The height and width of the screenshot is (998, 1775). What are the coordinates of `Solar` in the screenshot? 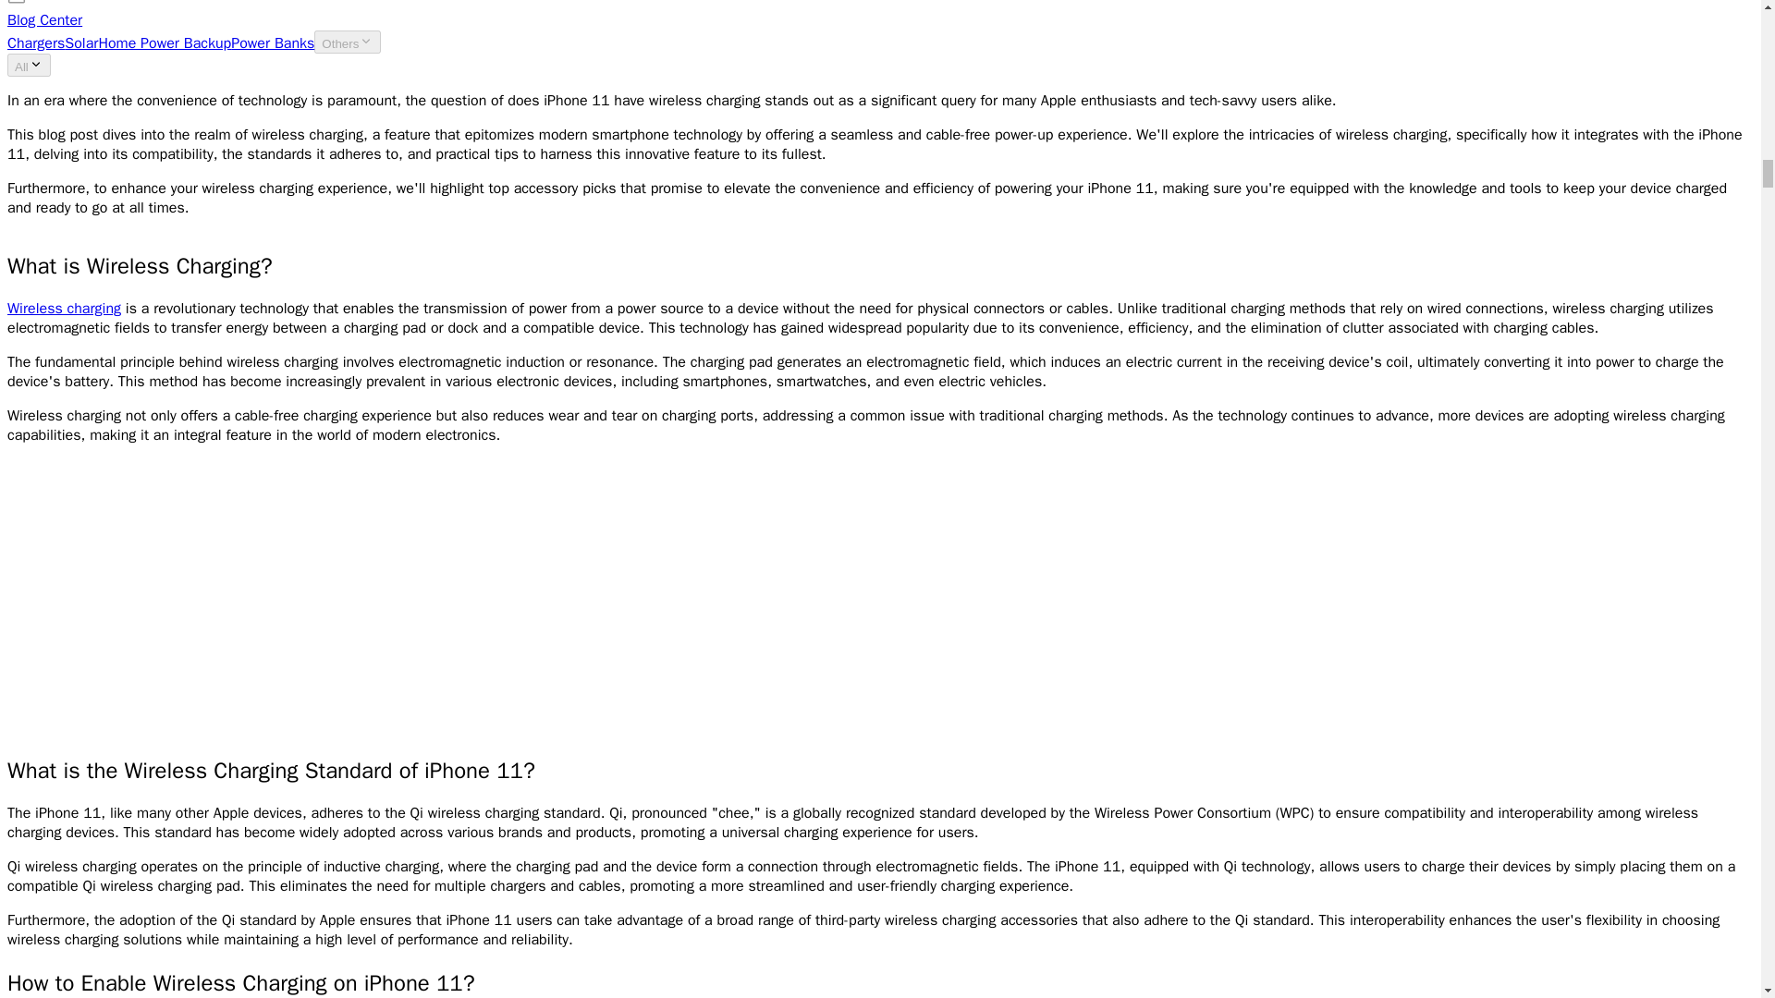 It's located at (80, 43).